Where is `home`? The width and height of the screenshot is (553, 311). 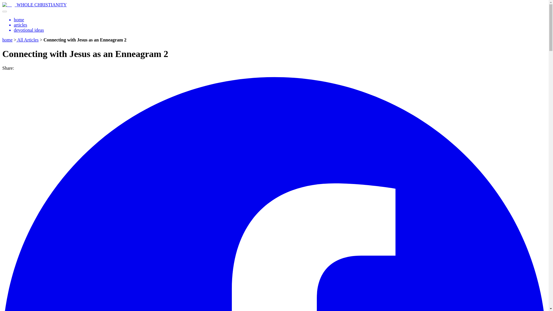 home is located at coordinates (7, 40).